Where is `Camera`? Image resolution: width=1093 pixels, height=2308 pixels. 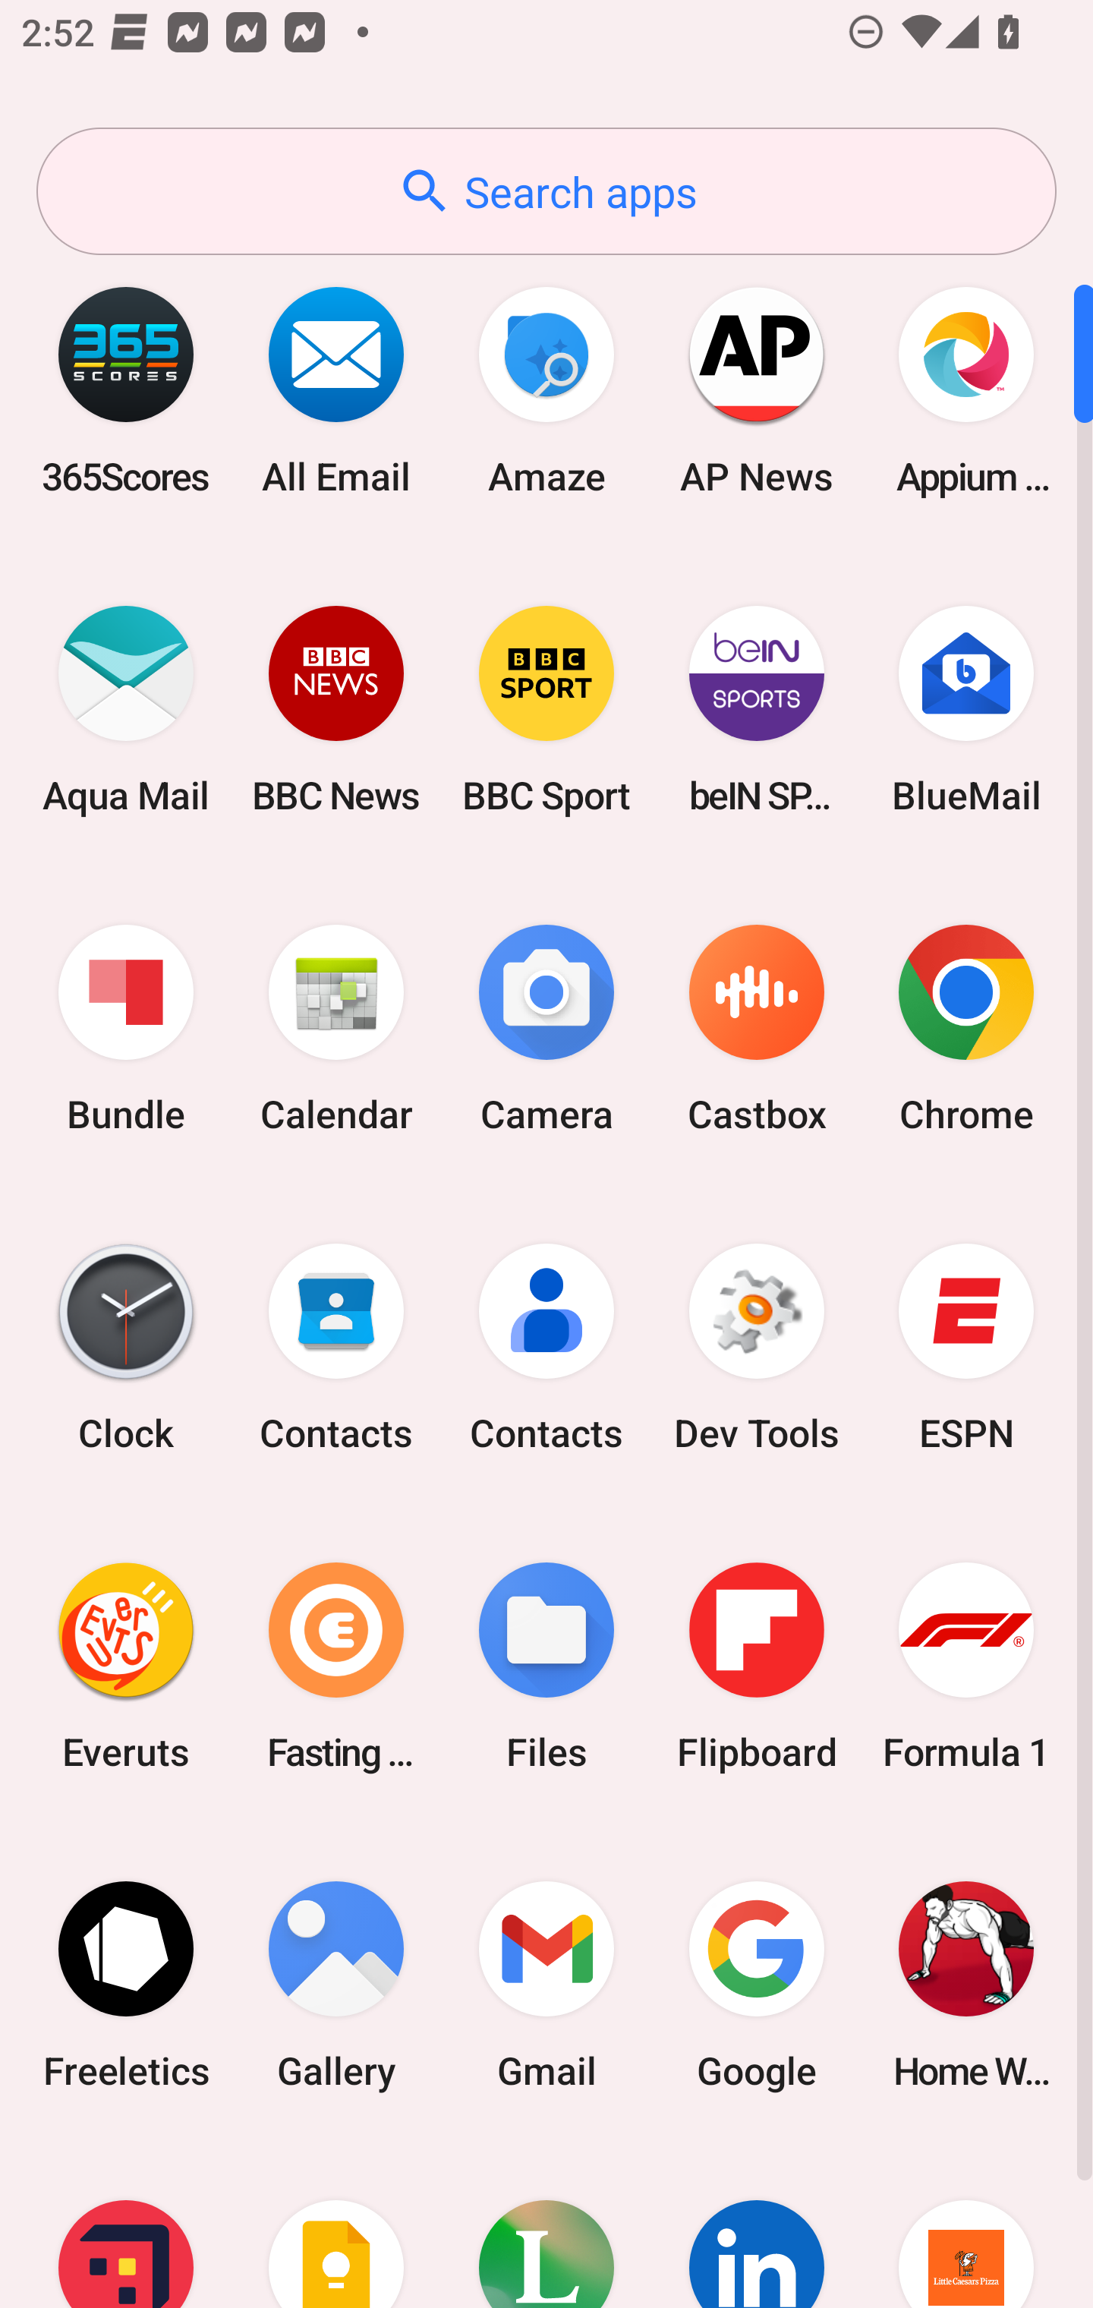
Camera is located at coordinates (546, 1029).